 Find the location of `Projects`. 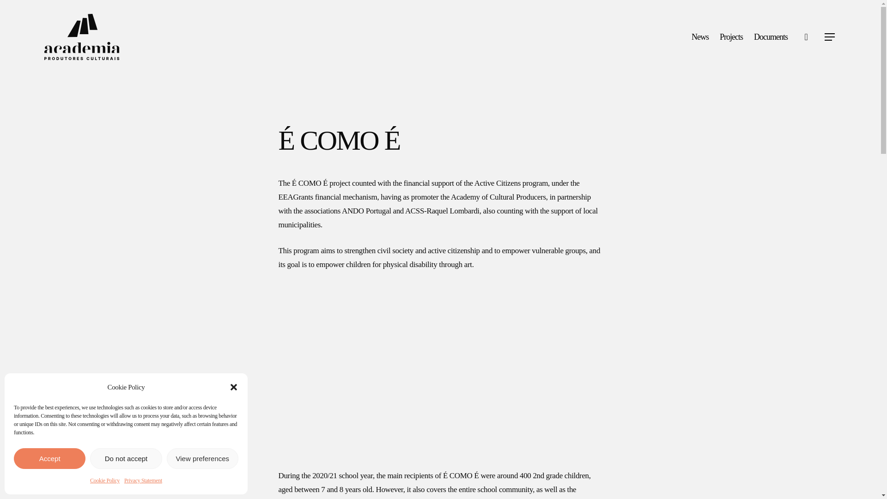

Projects is located at coordinates (731, 37).